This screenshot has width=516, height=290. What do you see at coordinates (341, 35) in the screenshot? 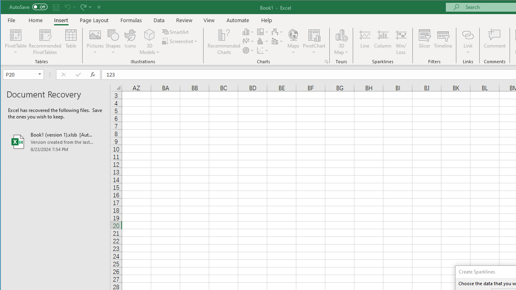
I see `3D Map` at bounding box center [341, 35].